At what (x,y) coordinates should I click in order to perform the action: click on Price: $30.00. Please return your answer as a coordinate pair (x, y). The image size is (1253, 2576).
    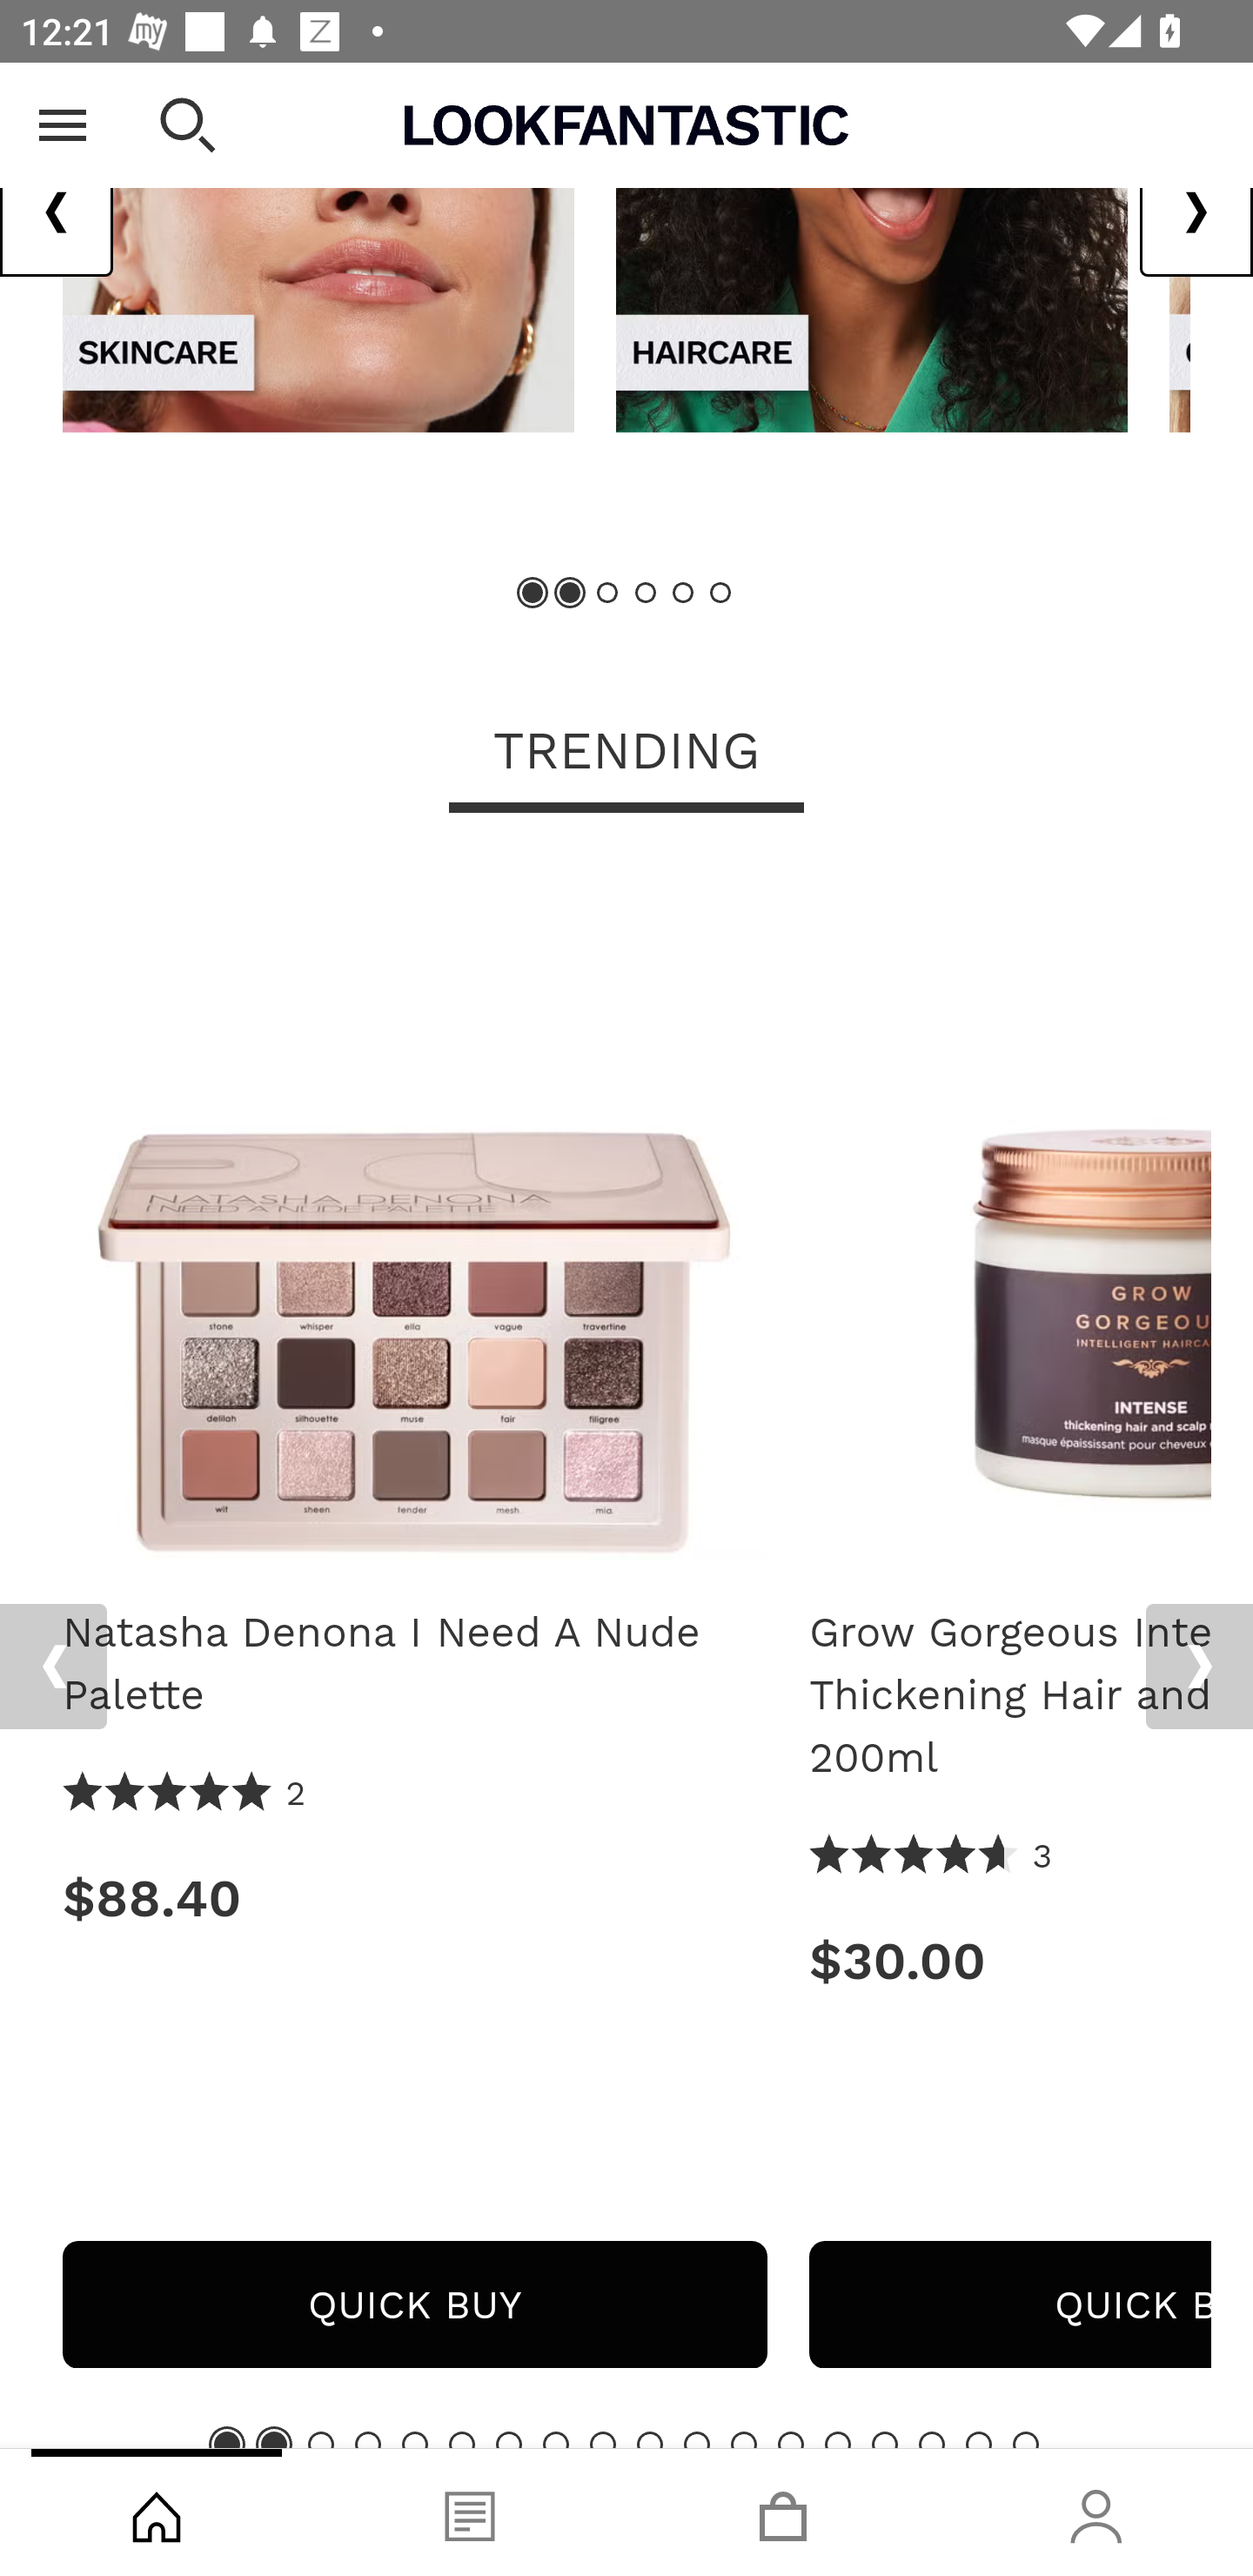
    Looking at the image, I should click on (1010, 1962).